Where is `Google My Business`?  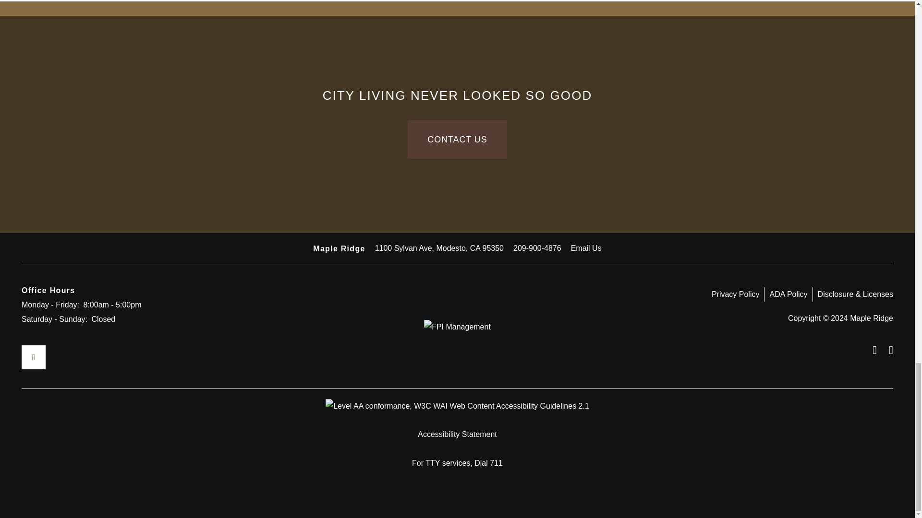 Google My Business is located at coordinates (33, 357).